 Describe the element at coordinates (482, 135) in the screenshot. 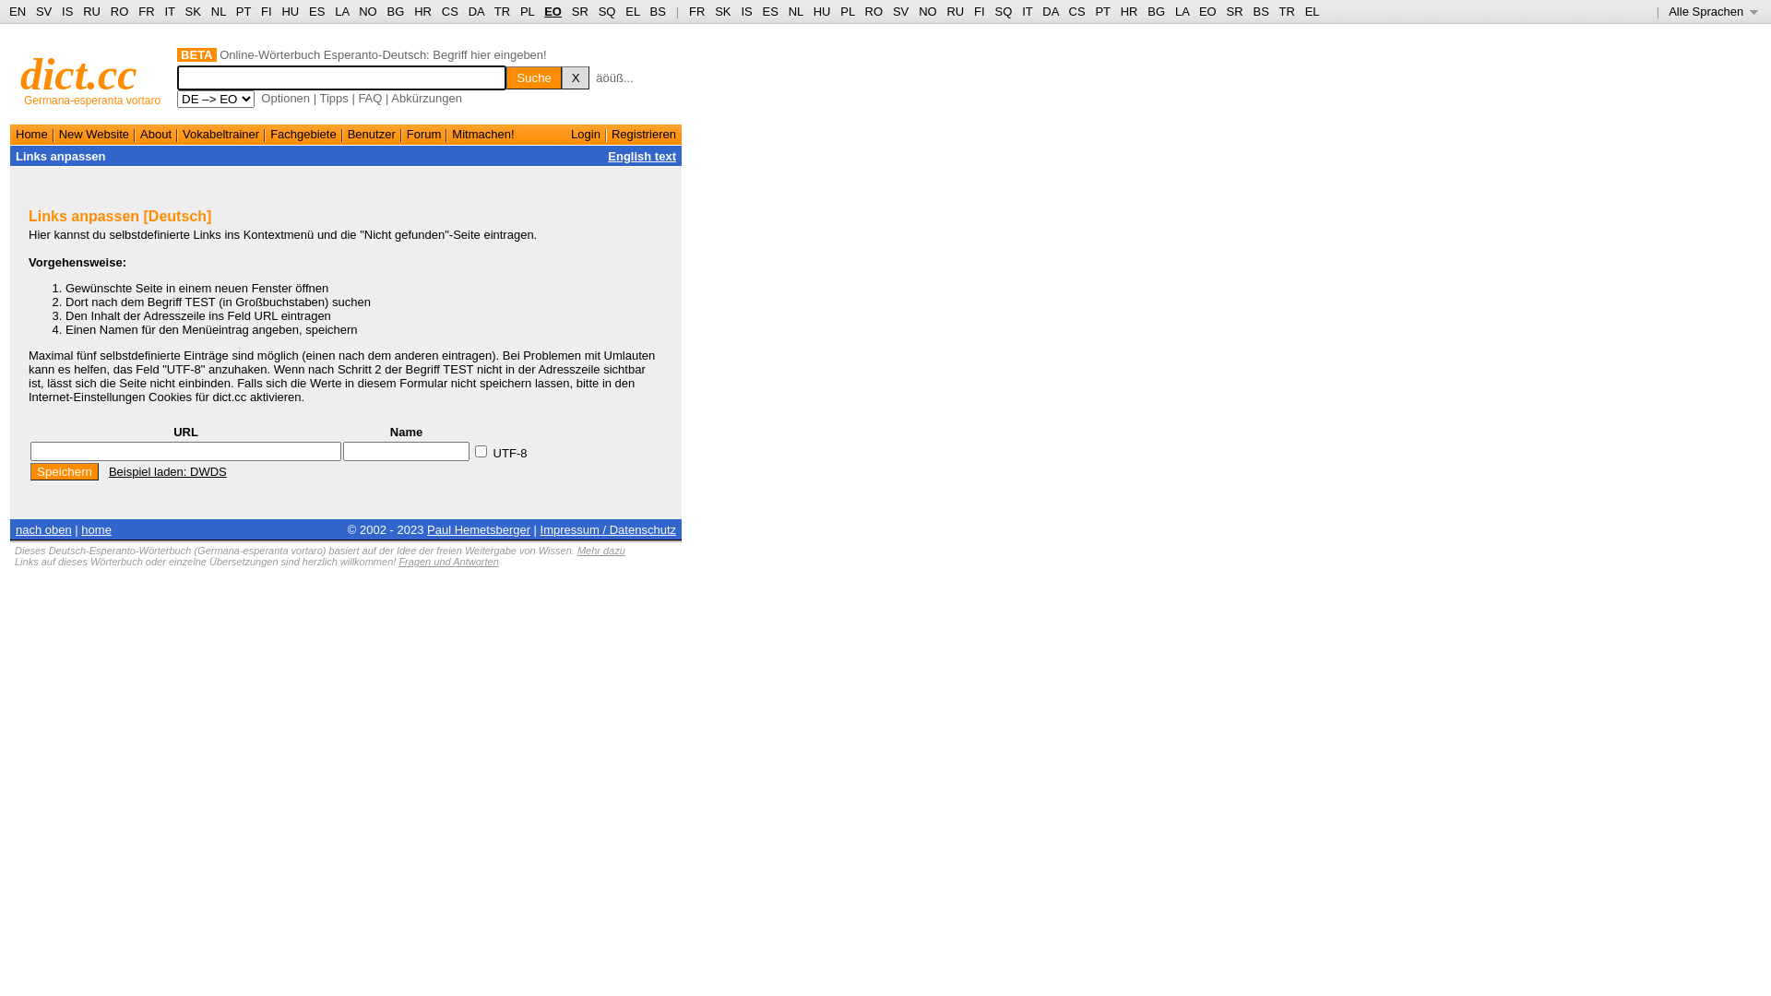

I see `Mitmachen!` at that location.